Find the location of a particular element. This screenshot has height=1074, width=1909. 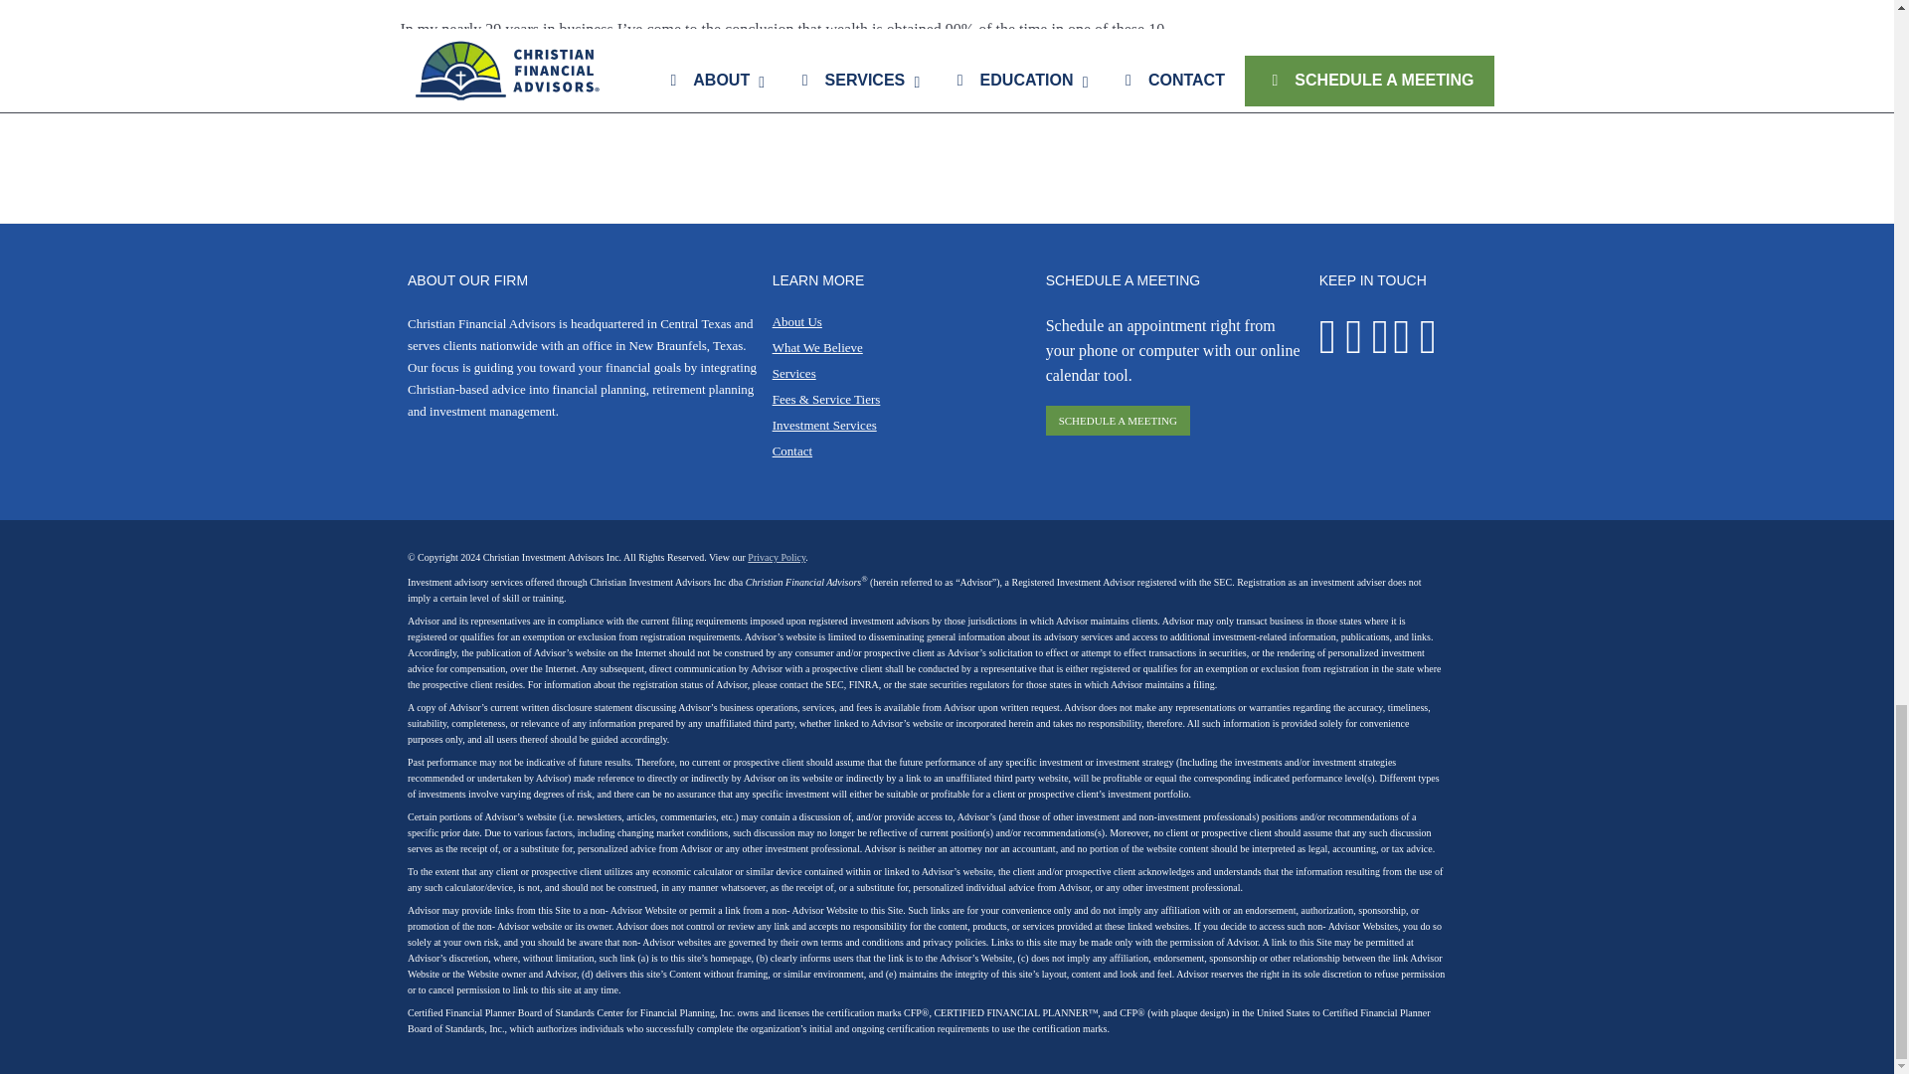

Contact Us is located at coordinates (792, 451).